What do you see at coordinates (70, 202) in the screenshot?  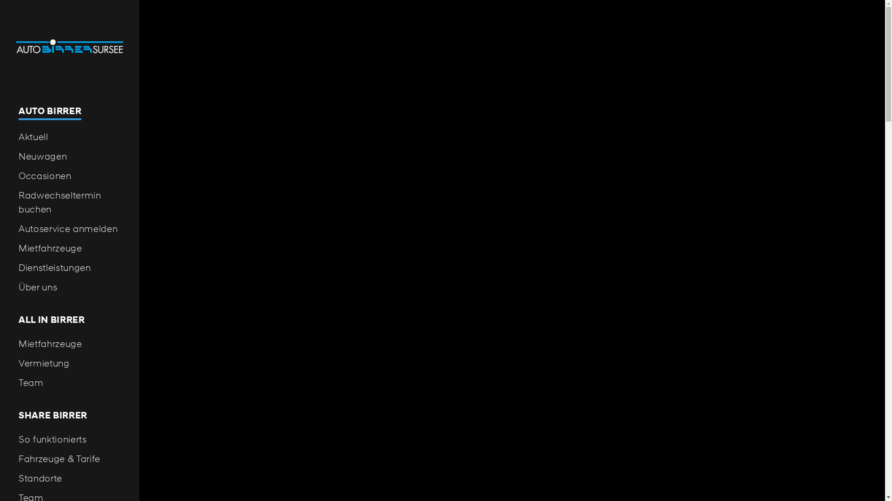 I see `Radwechseltermin buchen` at bounding box center [70, 202].